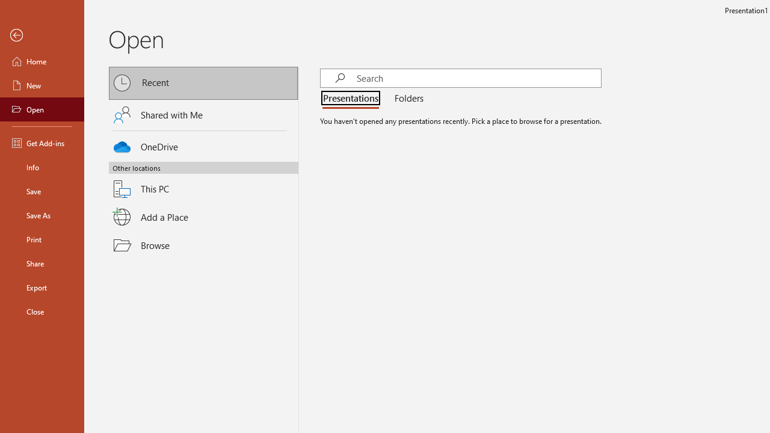 The width and height of the screenshot is (770, 433). Describe the element at coordinates (42, 287) in the screenshot. I see `Export` at that location.